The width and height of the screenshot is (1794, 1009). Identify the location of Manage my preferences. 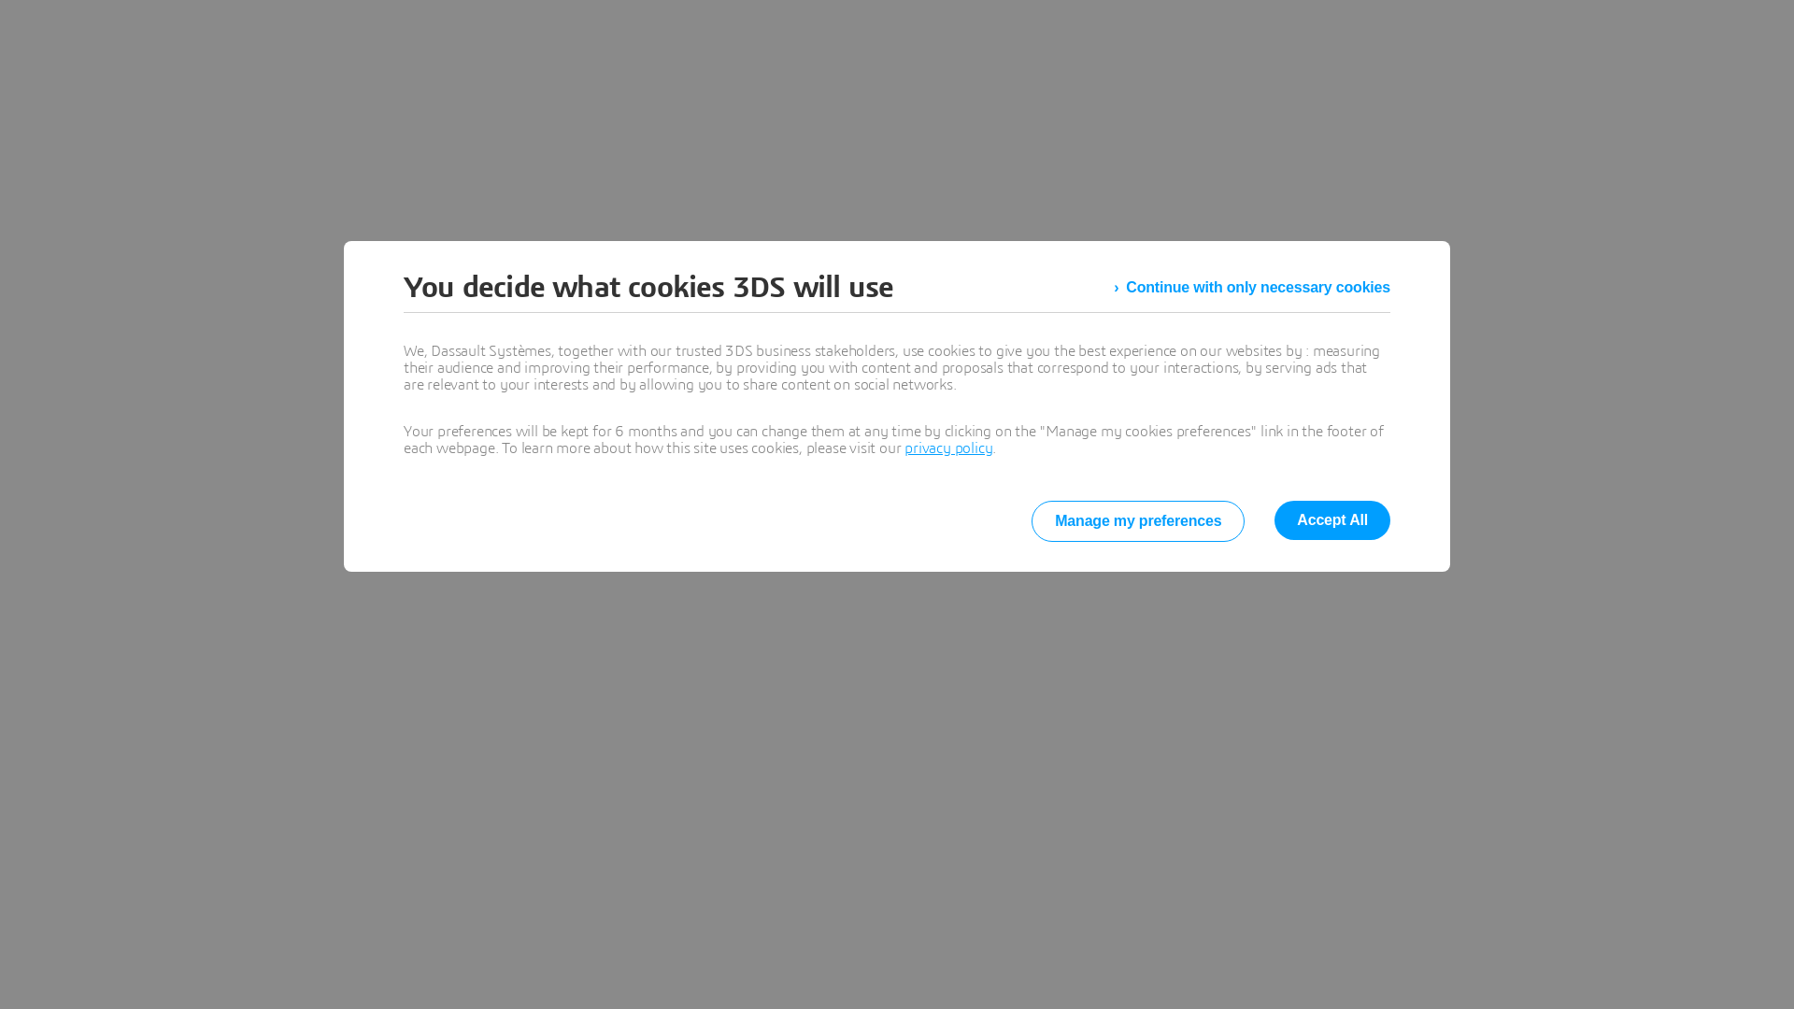
(1138, 521).